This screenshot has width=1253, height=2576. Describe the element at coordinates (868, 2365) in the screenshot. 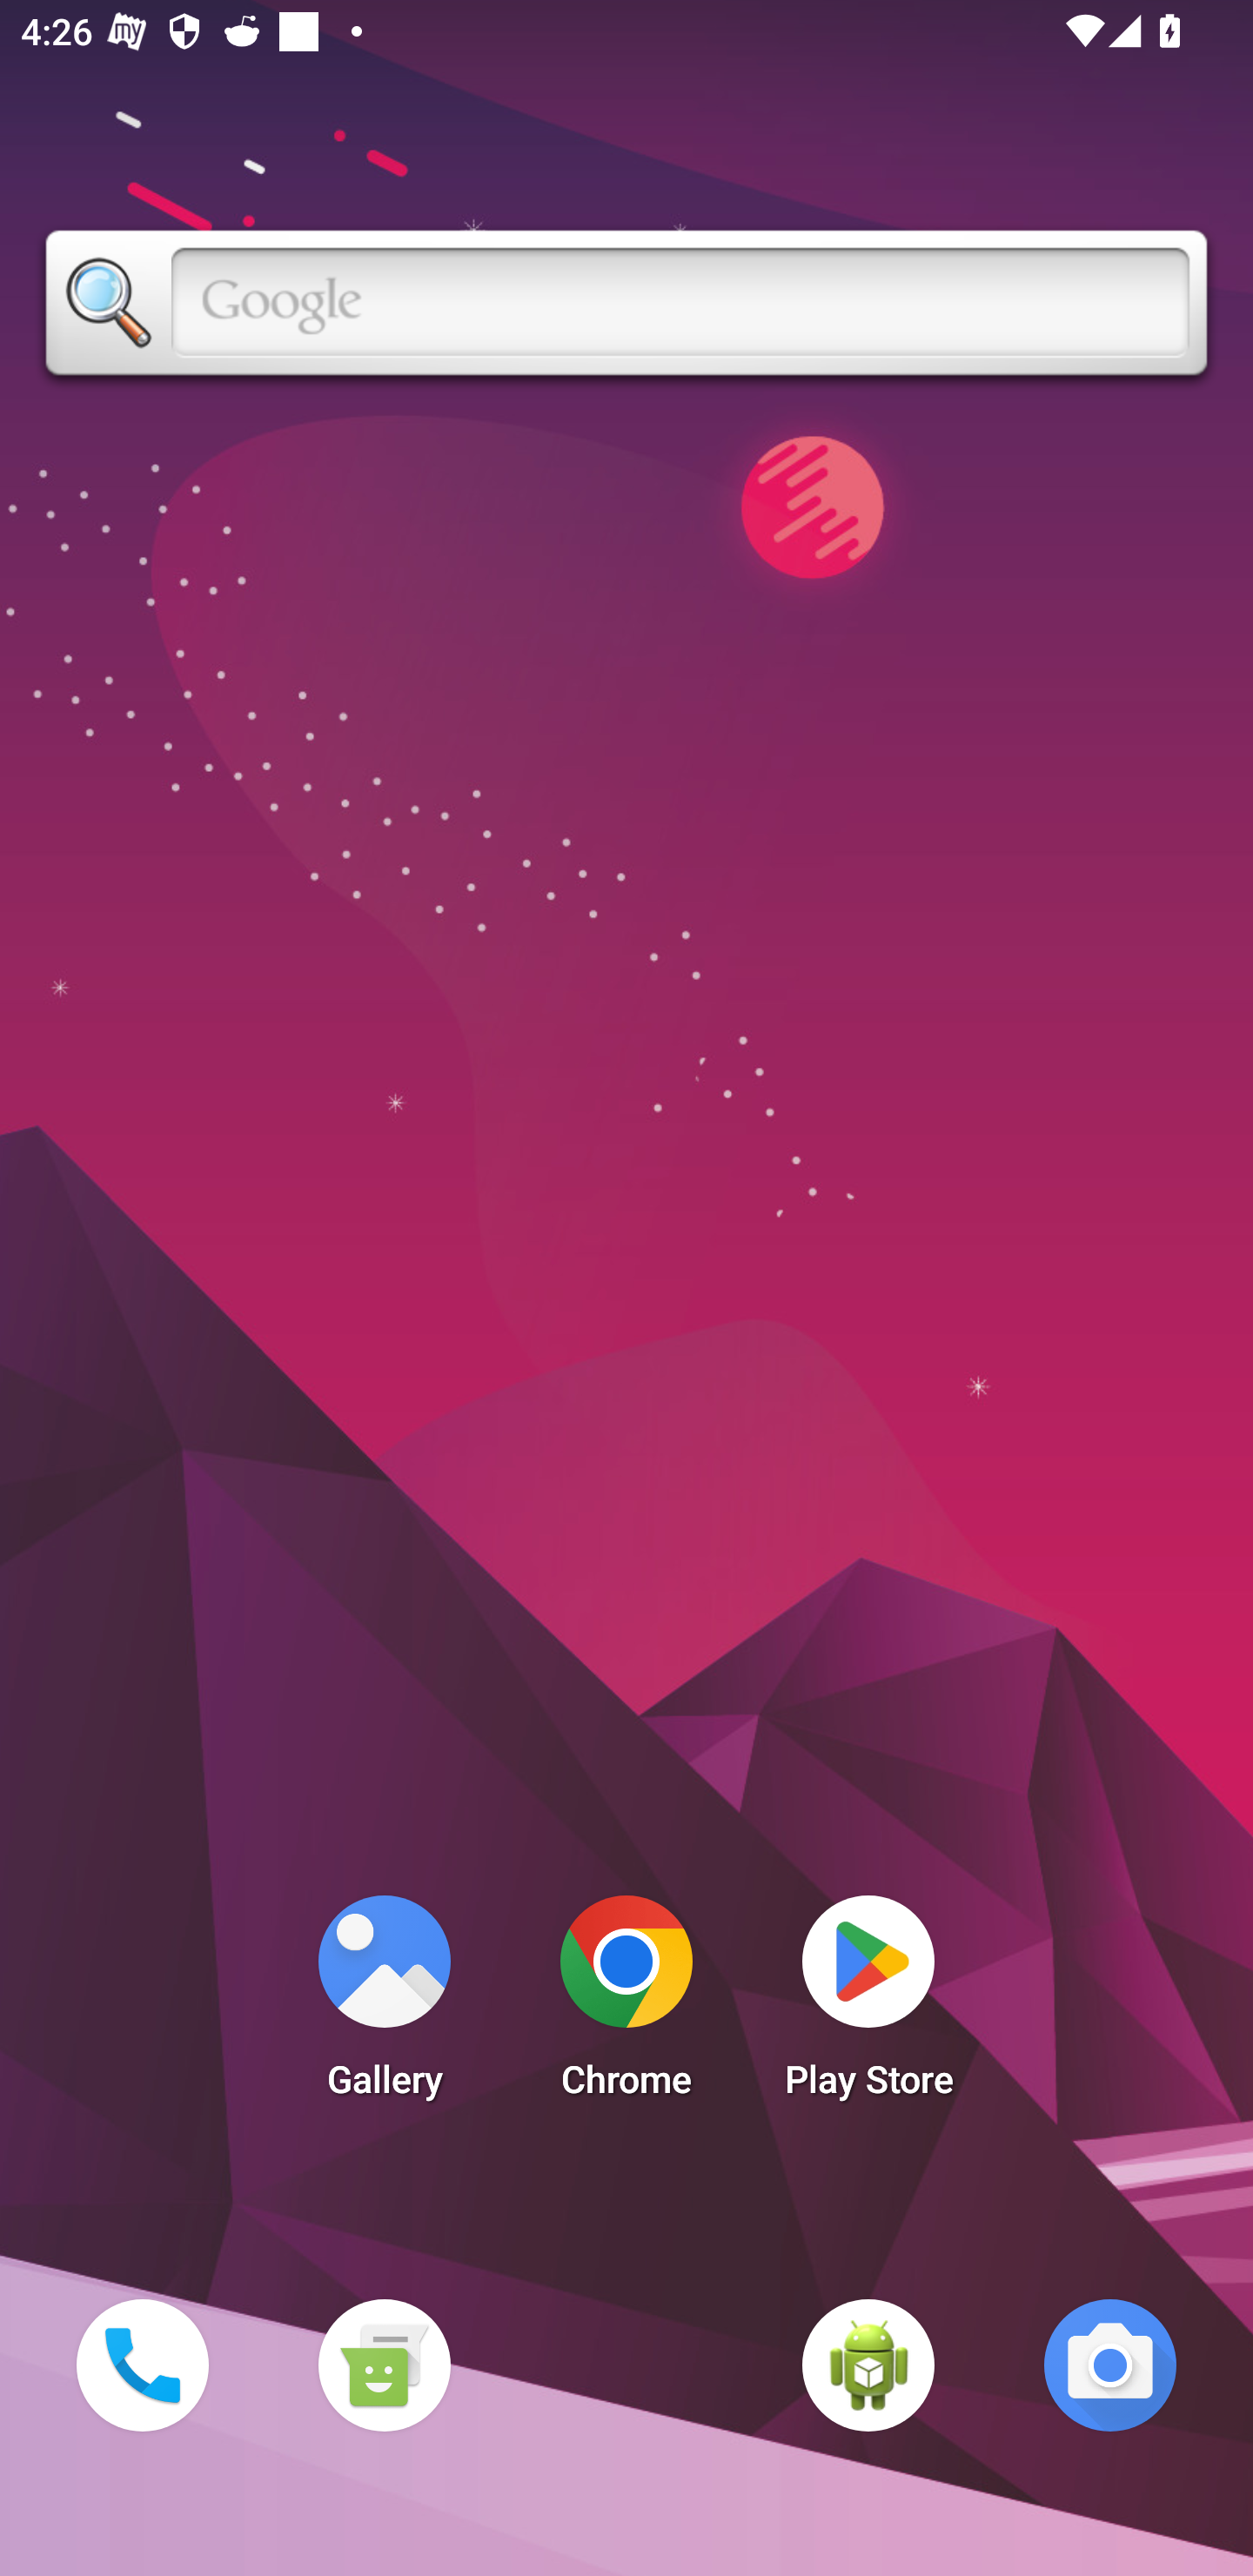

I see `WebView Browser Tester` at that location.